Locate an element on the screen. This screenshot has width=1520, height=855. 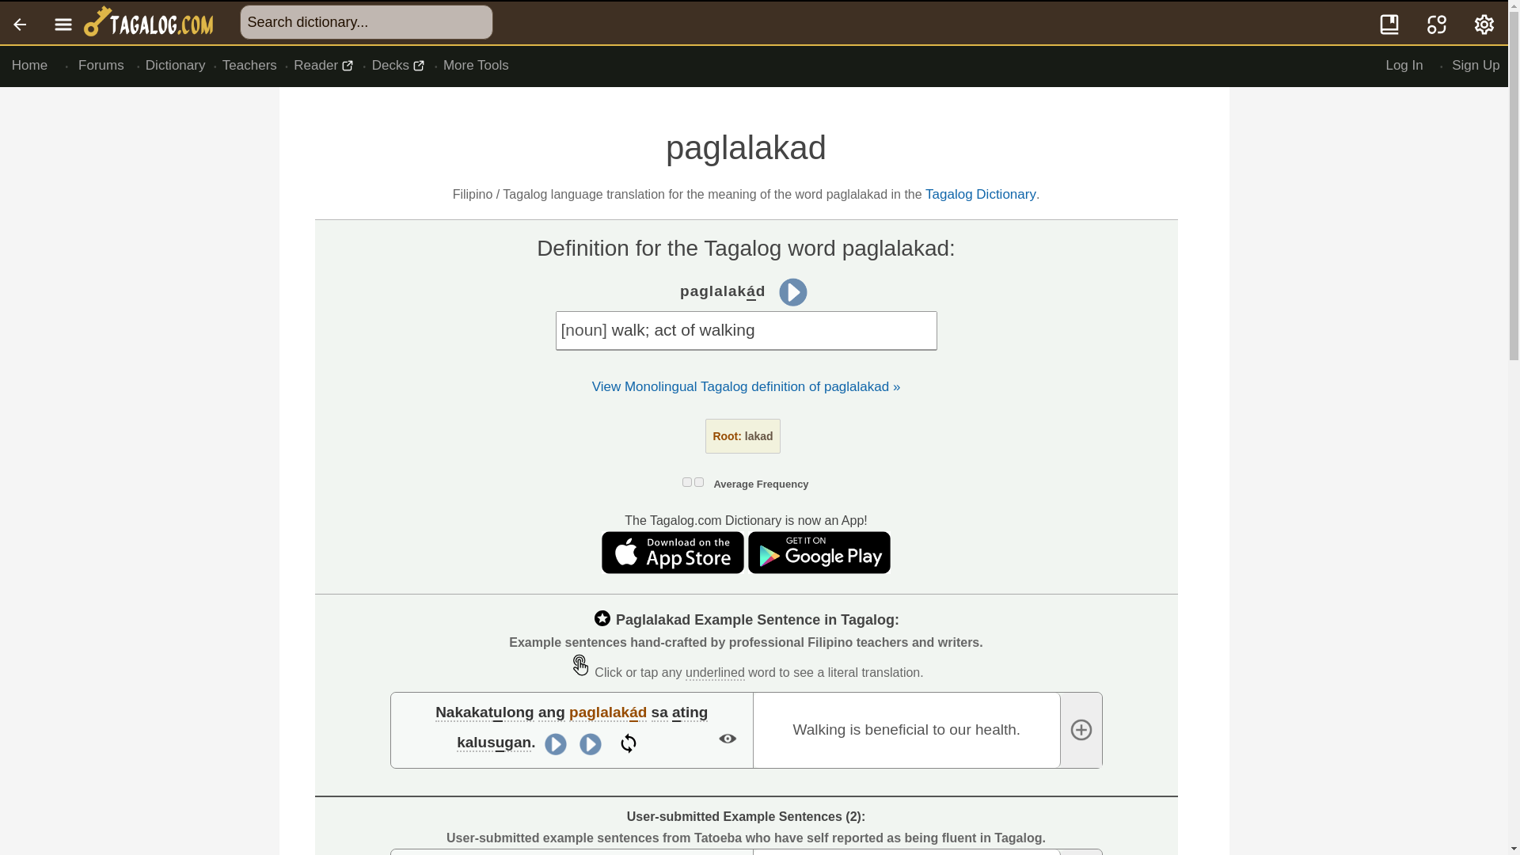
Quick Dictionary Search is located at coordinates (1390, 23).